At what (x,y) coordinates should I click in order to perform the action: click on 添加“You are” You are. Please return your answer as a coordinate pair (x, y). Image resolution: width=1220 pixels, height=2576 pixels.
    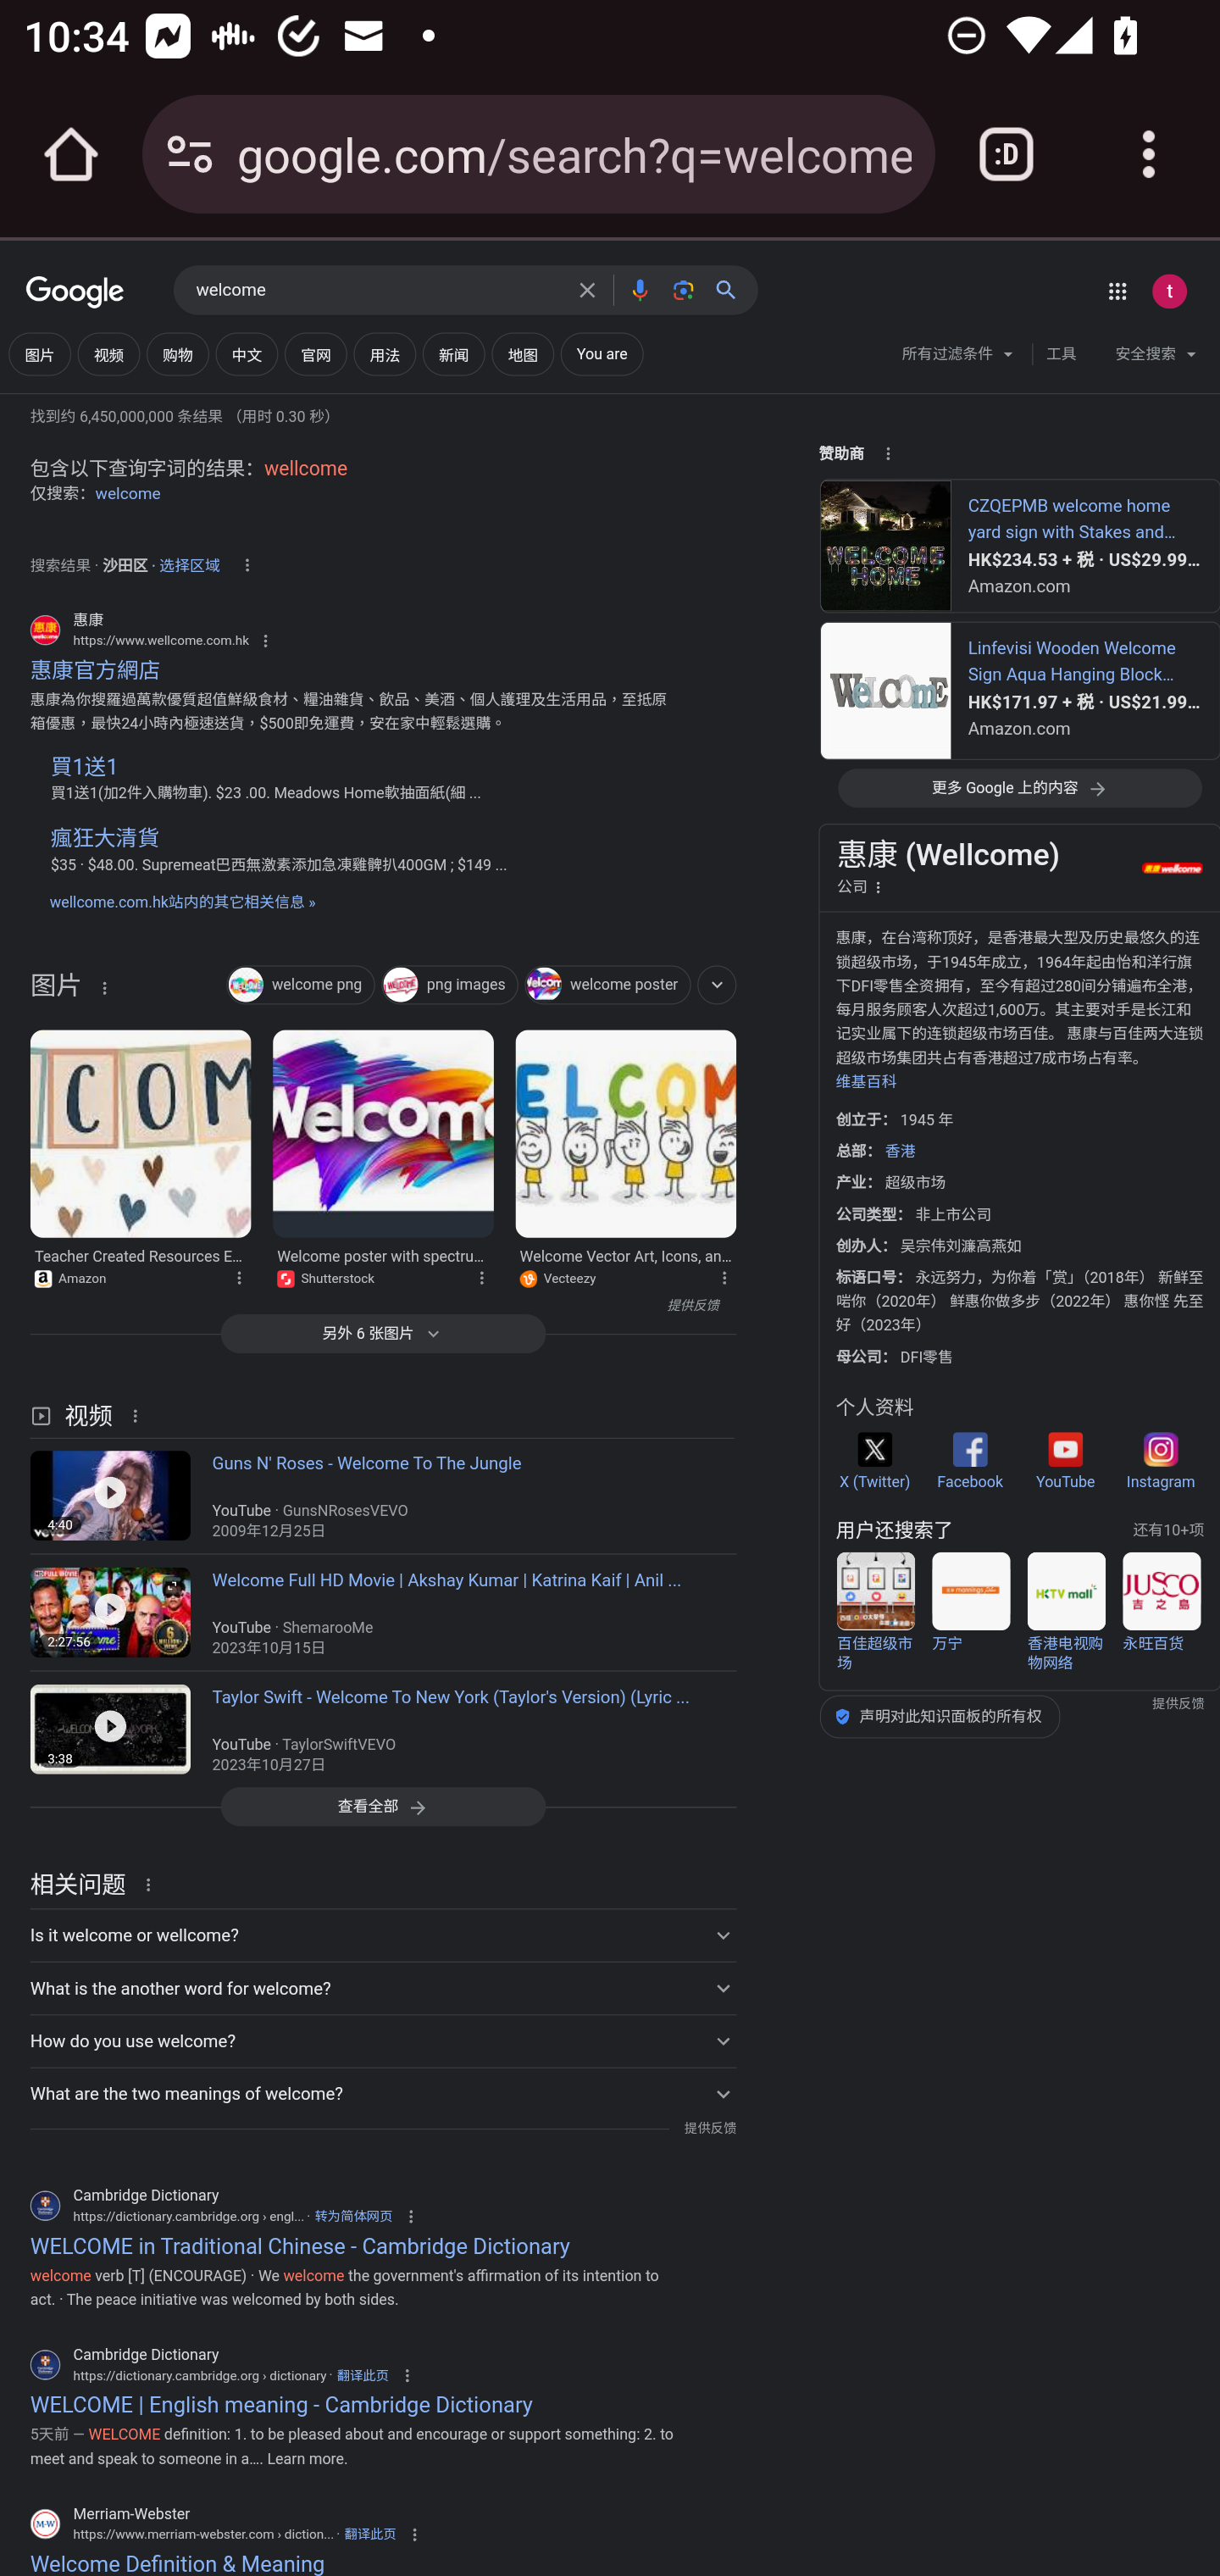
    Looking at the image, I should click on (602, 354).